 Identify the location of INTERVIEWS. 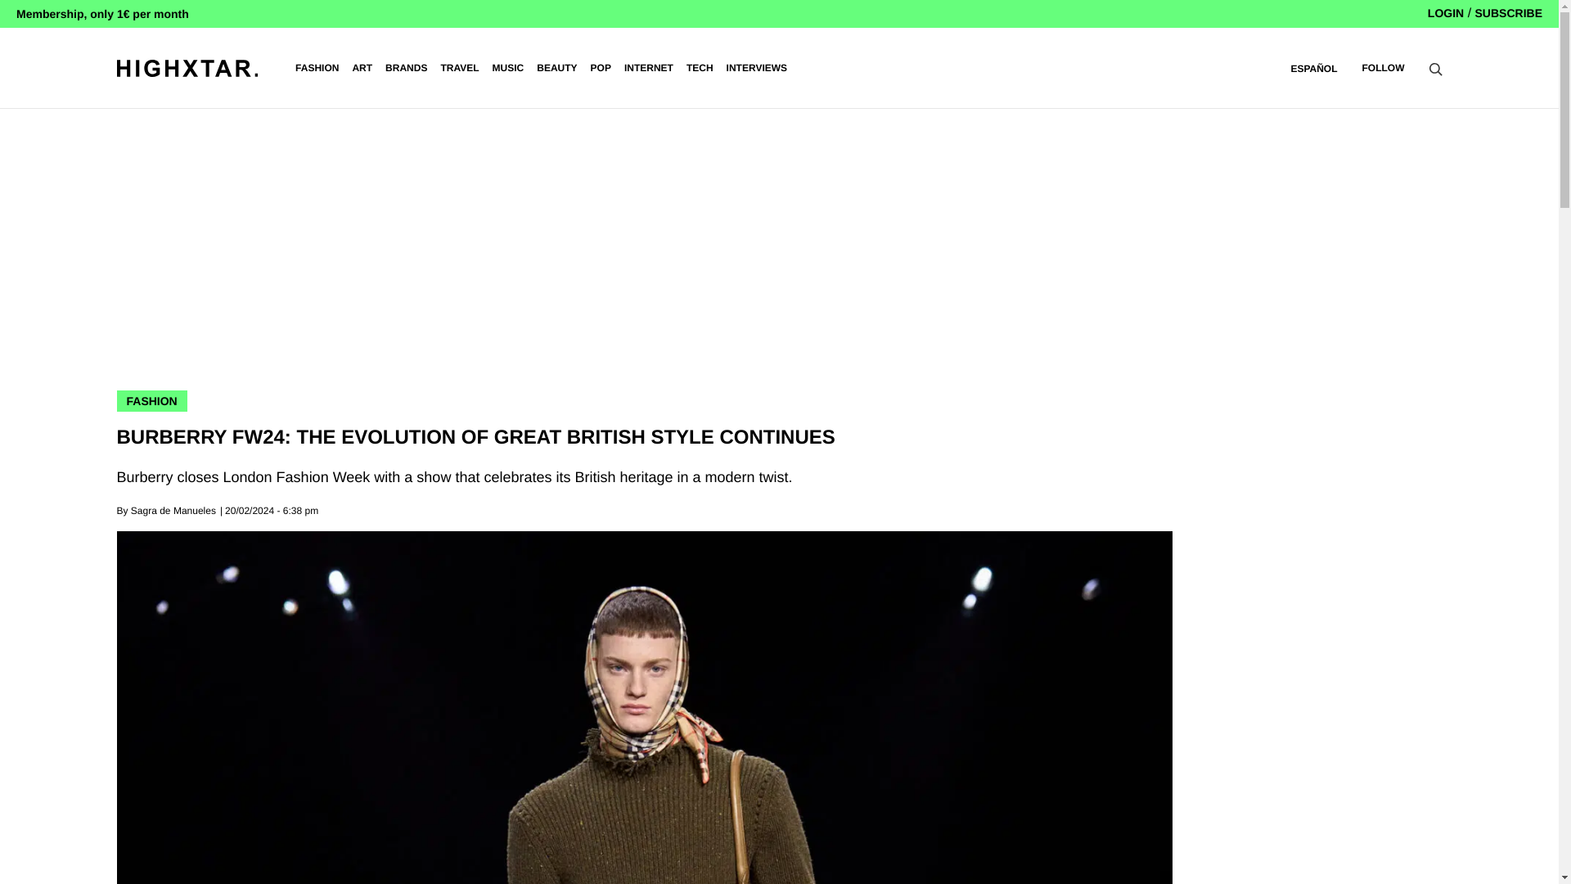
(756, 68).